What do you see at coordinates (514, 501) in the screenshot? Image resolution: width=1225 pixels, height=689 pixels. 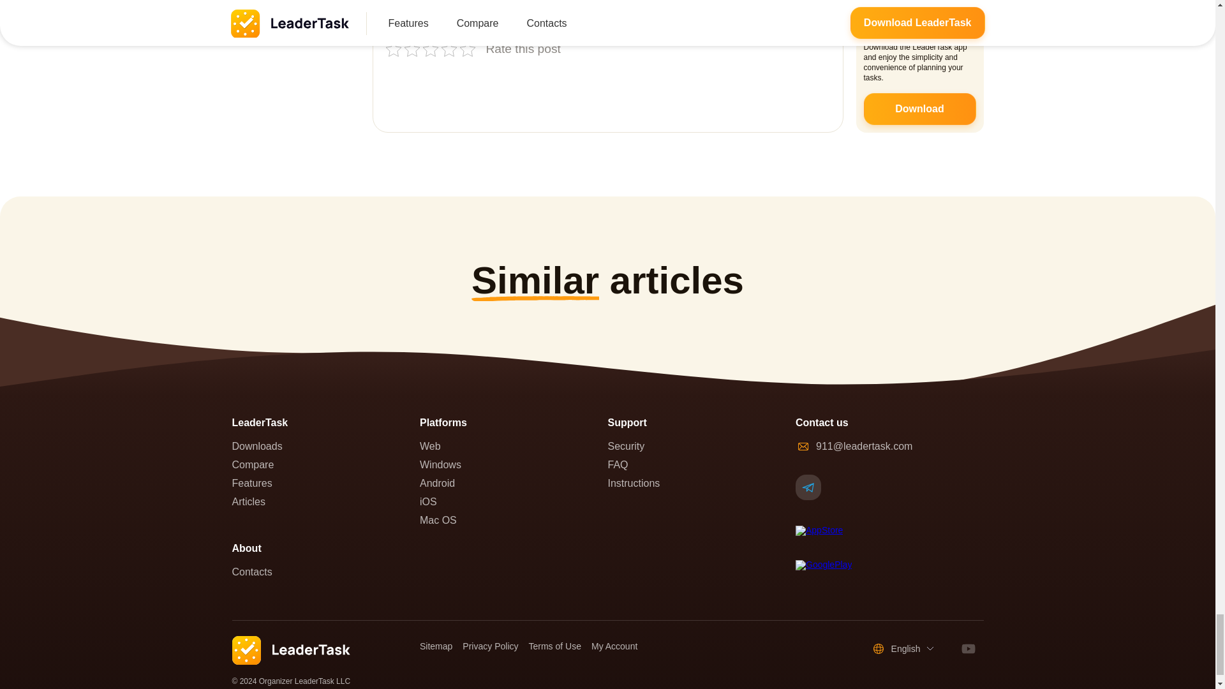 I see `iOS` at bounding box center [514, 501].